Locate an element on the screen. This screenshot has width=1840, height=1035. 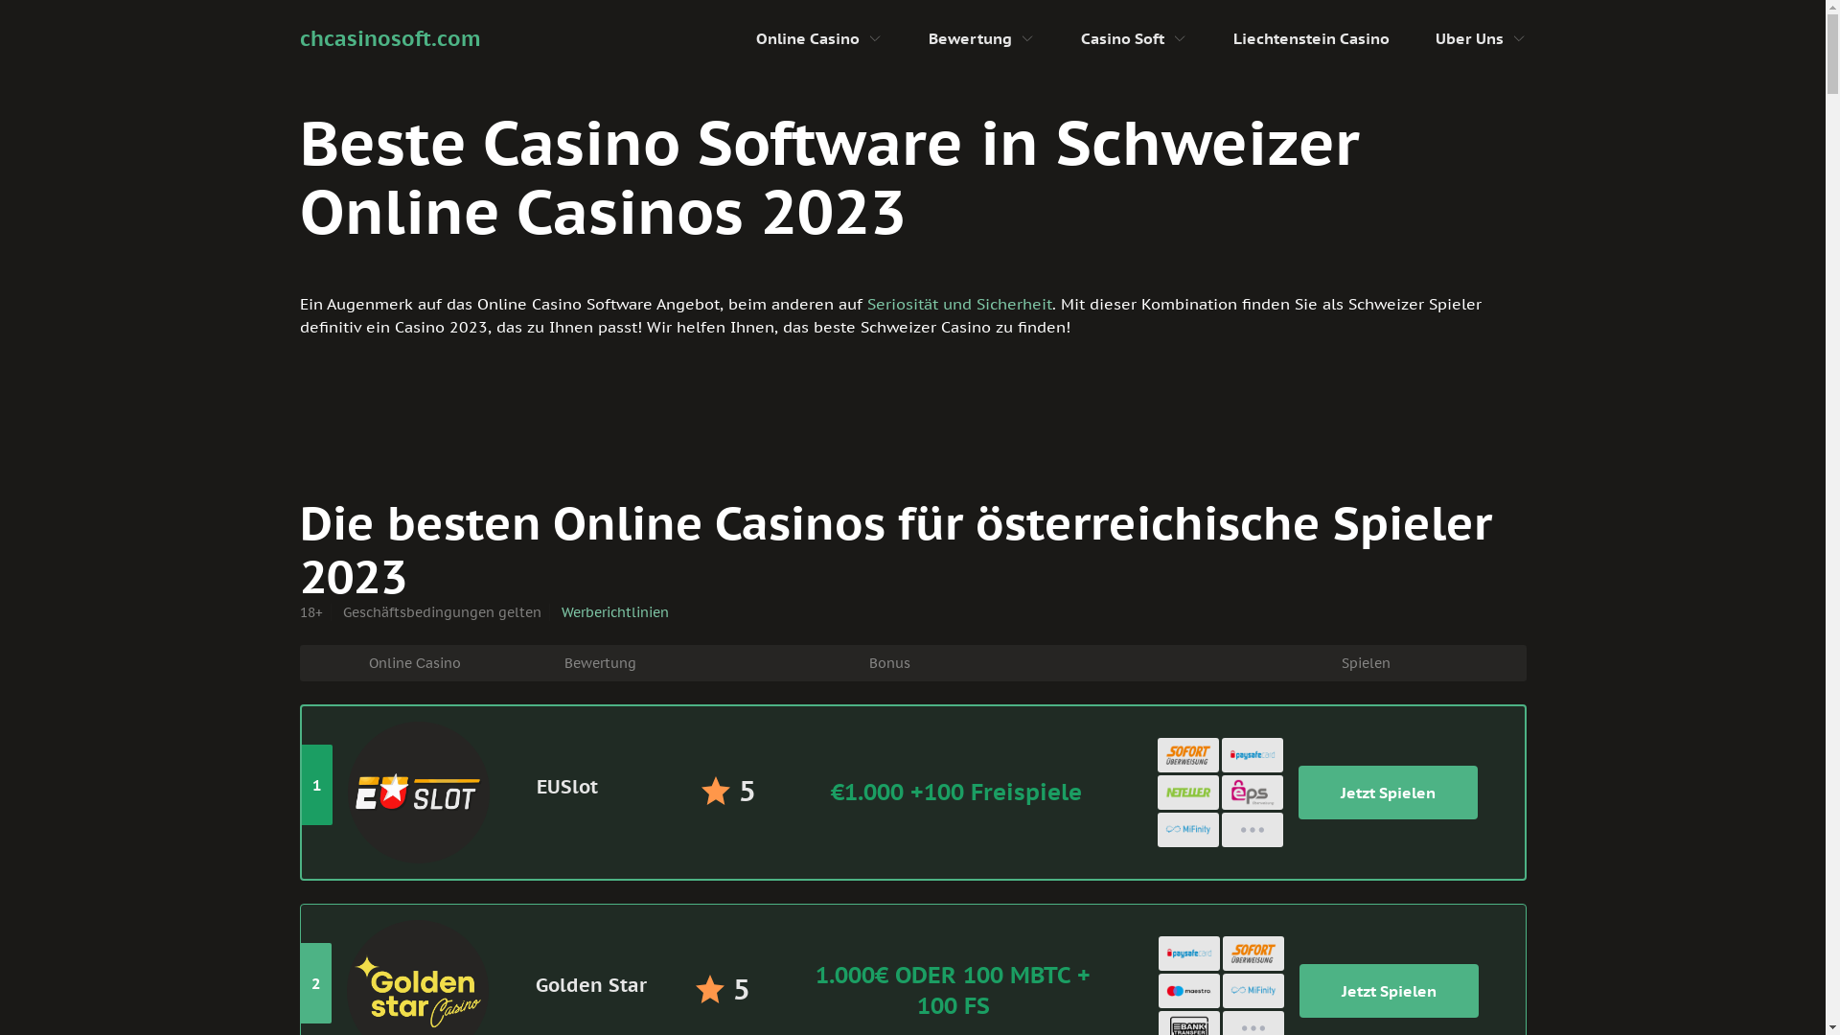
Bewertung is located at coordinates (970, 38).